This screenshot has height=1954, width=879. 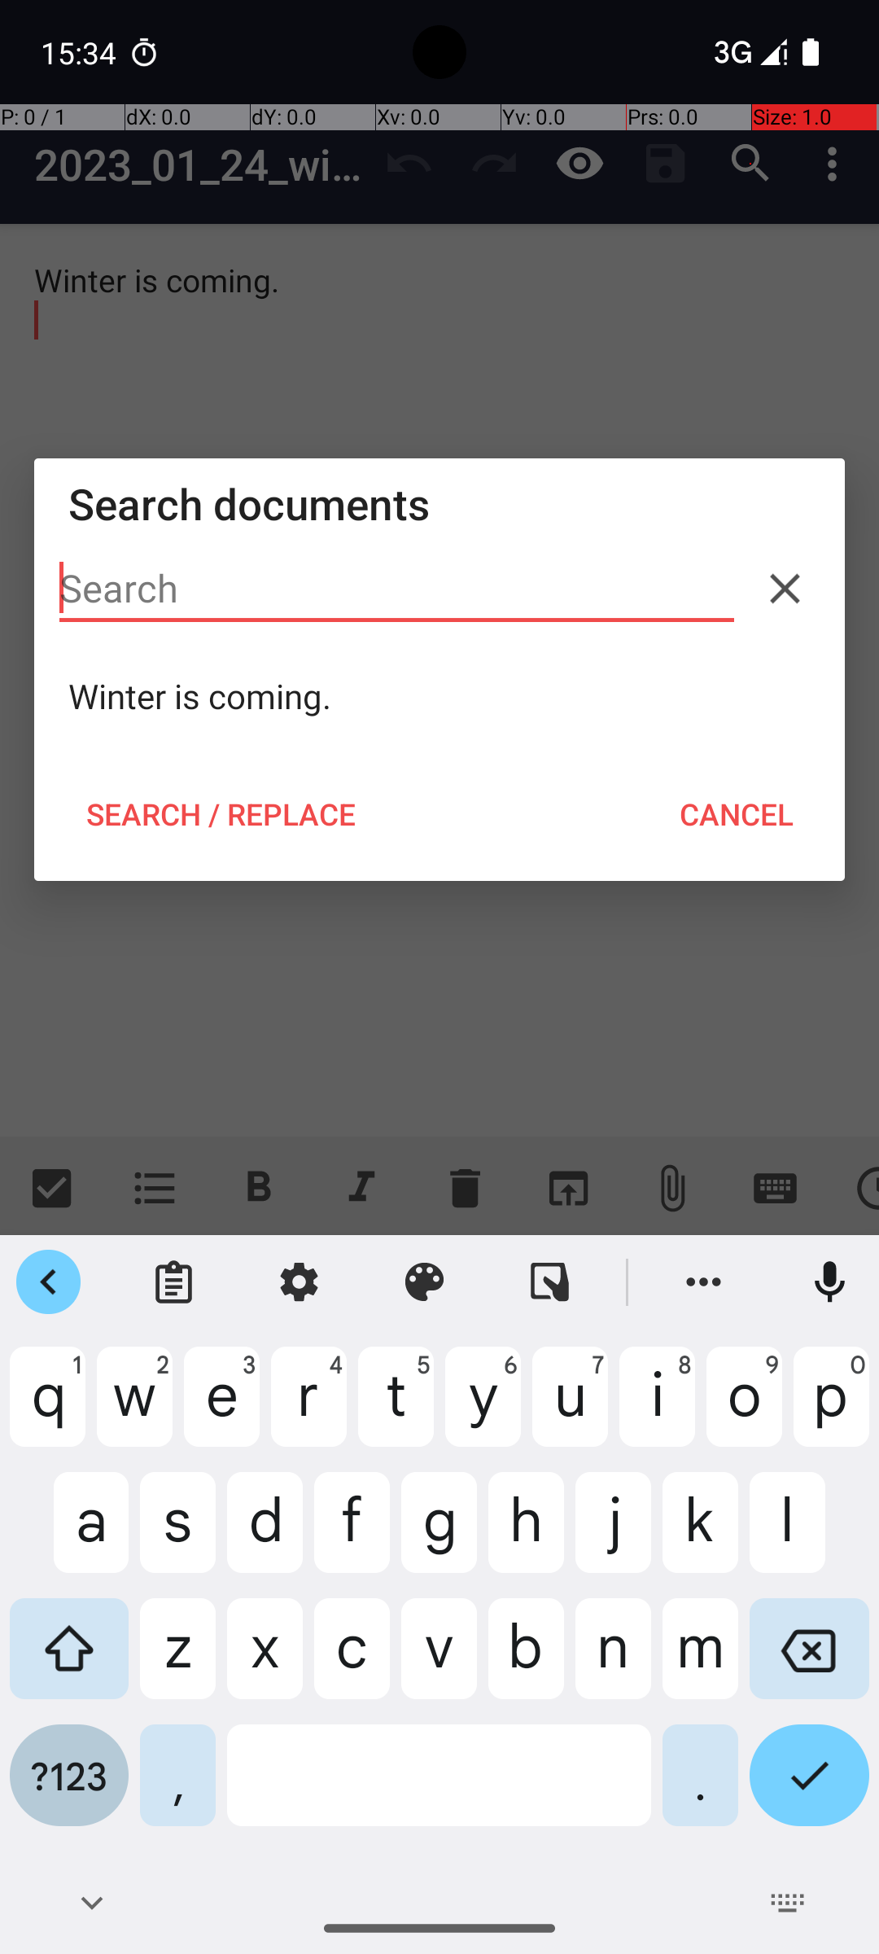 I want to click on Winter is coming., so click(x=439, y=696).